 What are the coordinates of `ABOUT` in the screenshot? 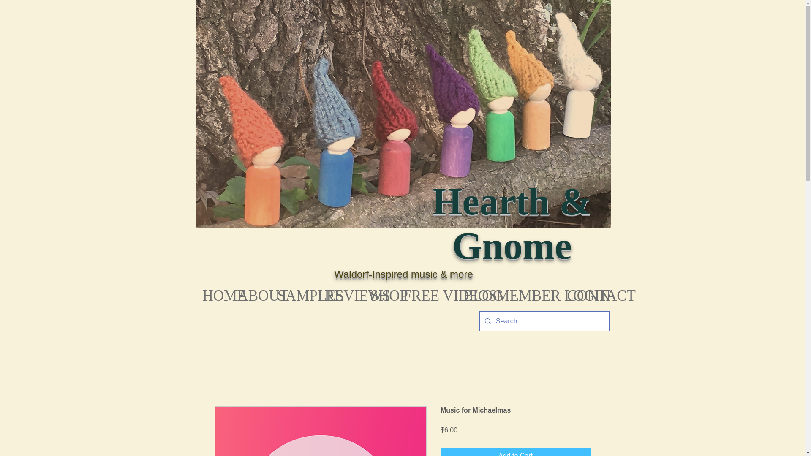 It's located at (251, 296).